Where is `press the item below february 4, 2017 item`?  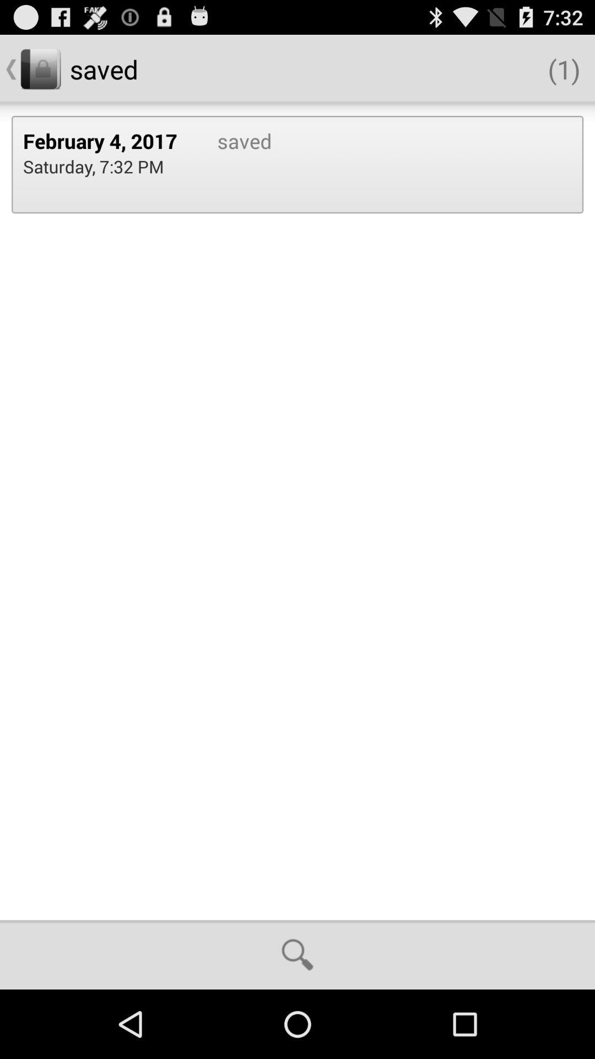
press the item below february 4, 2017 item is located at coordinates (94, 167).